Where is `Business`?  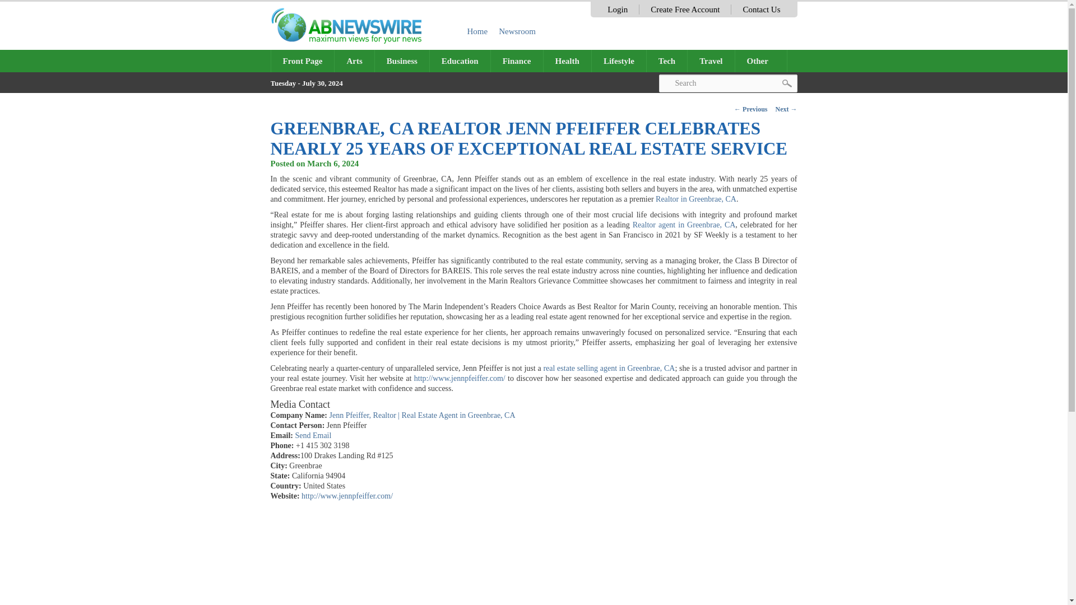
Business is located at coordinates (402, 61).